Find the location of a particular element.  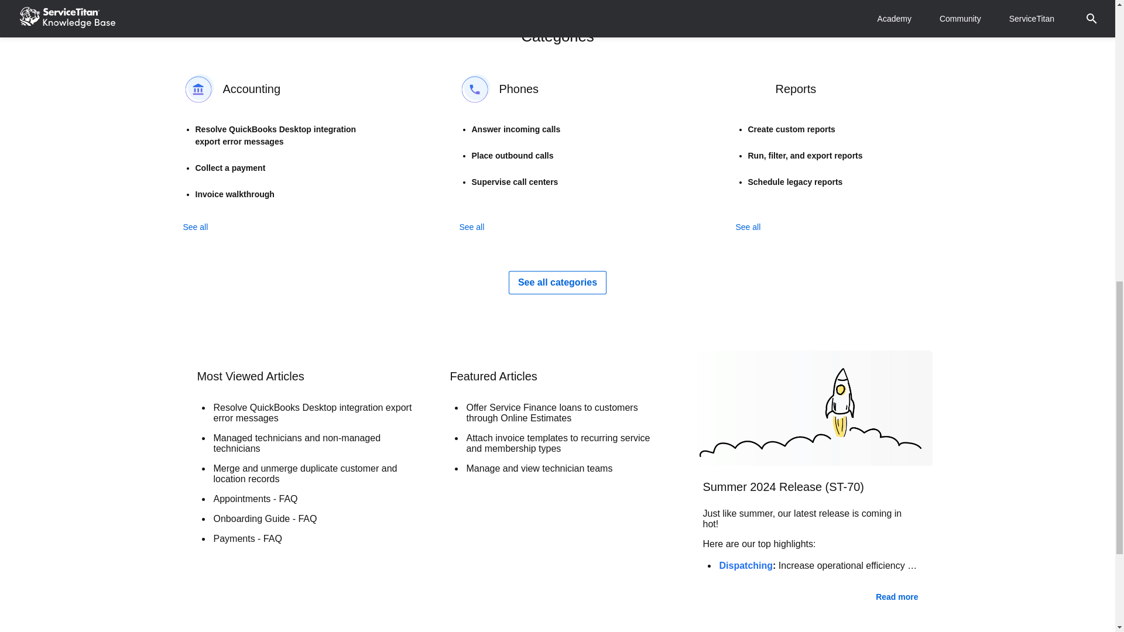

Resolve QuickBooks Desktop integration export error messages is located at coordinates (287, 135).